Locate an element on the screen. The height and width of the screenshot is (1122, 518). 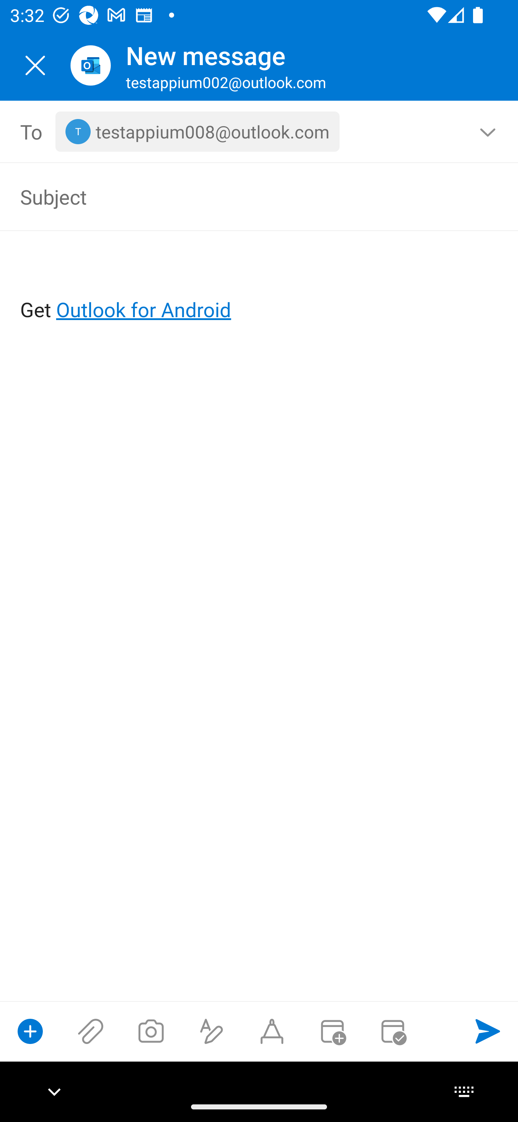


Get Outlook for Android is located at coordinates (260, 286).